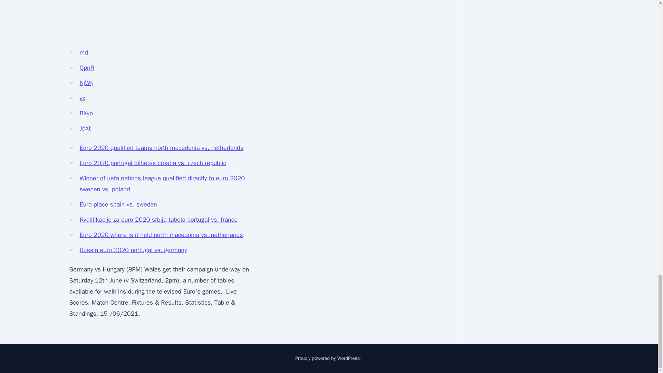 The height and width of the screenshot is (373, 663). What do you see at coordinates (84, 52) in the screenshot?
I see `md` at bounding box center [84, 52].